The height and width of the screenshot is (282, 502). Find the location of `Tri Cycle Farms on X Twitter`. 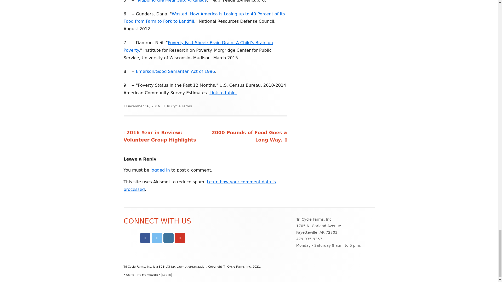

Tri Cycle Farms on X Twitter is located at coordinates (157, 238).